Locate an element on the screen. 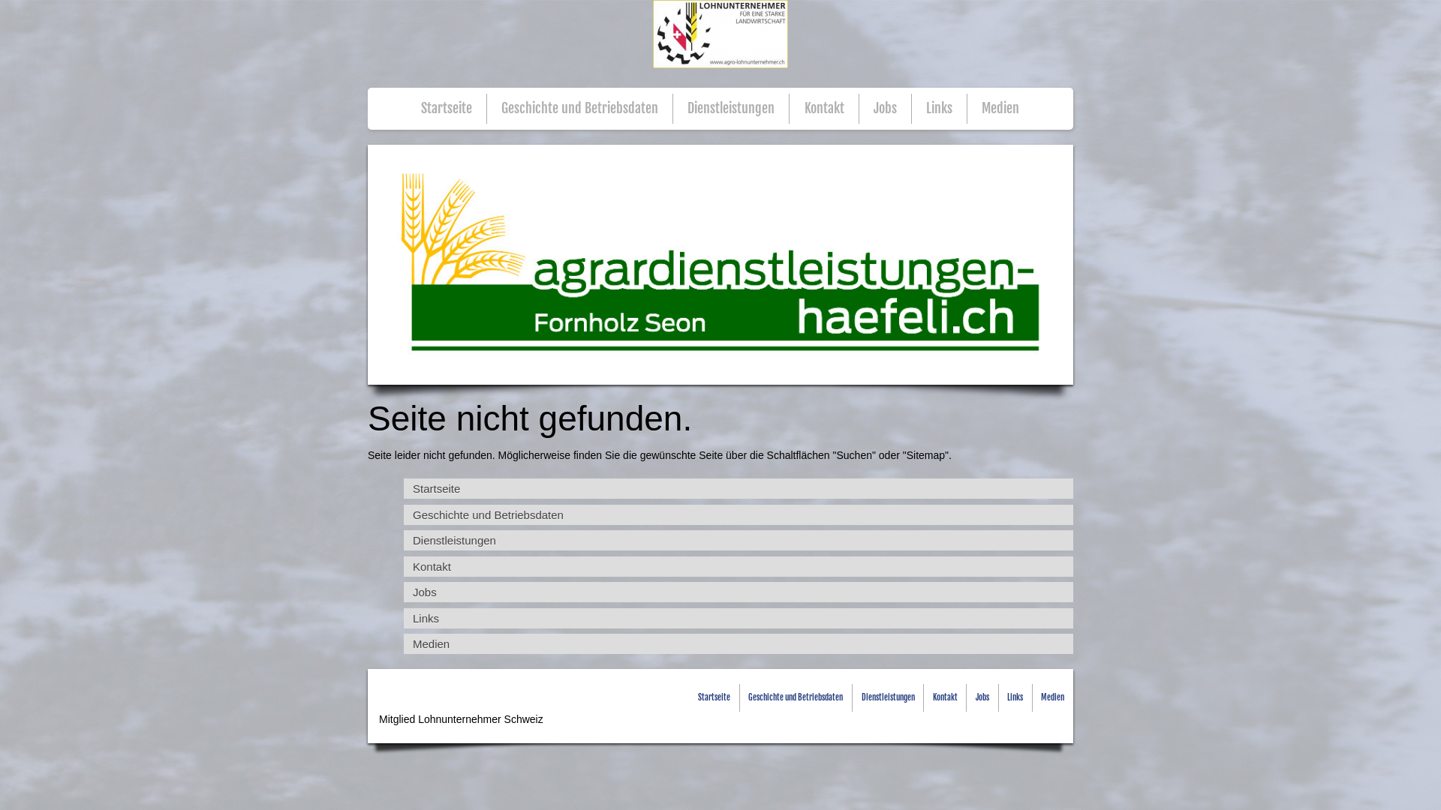 The height and width of the screenshot is (810, 1441). Jobs is located at coordinates (886, 109).